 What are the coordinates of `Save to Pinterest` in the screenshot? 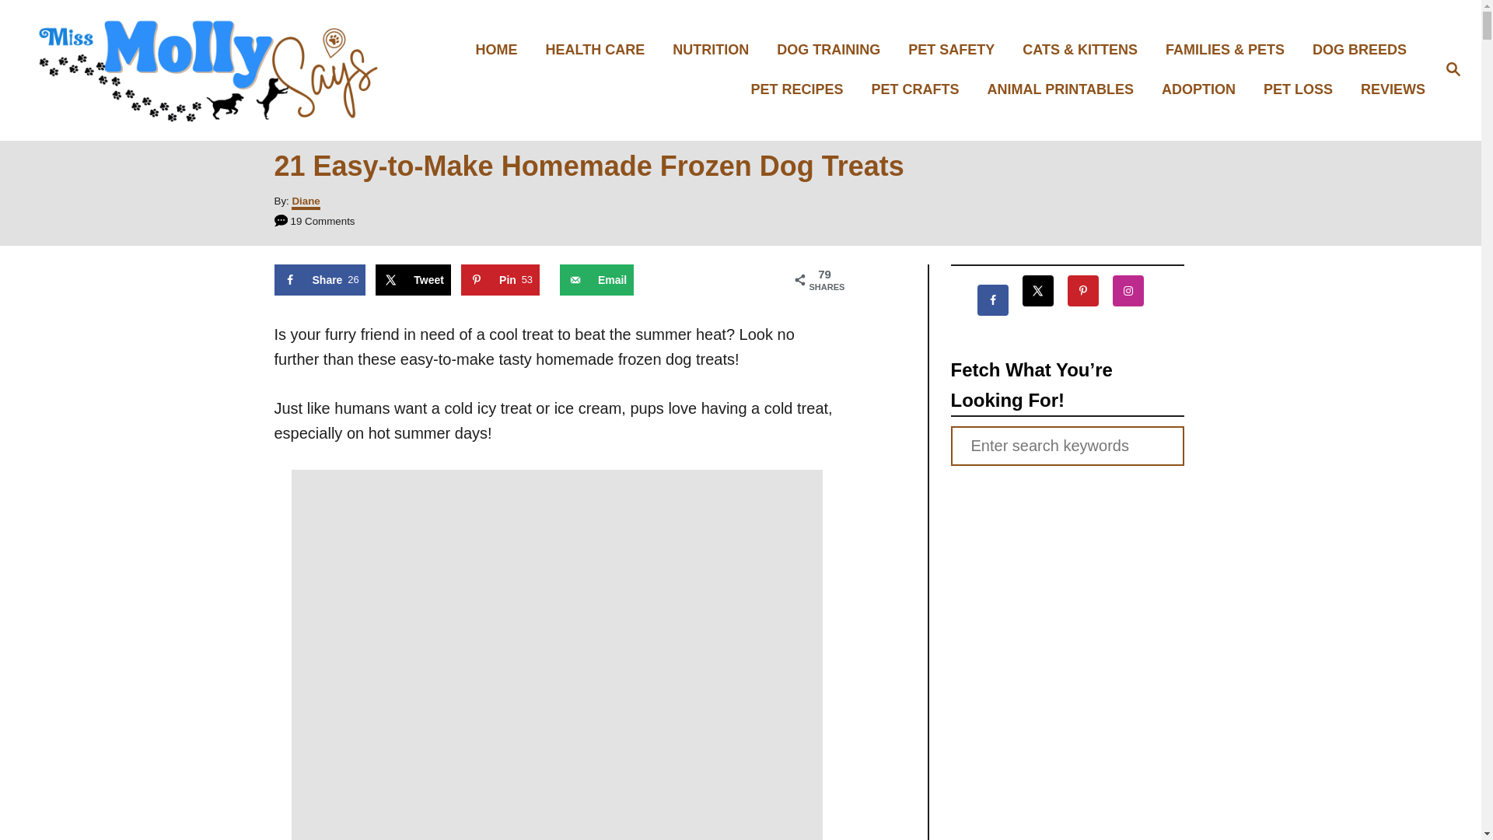 It's located at (500, 280).